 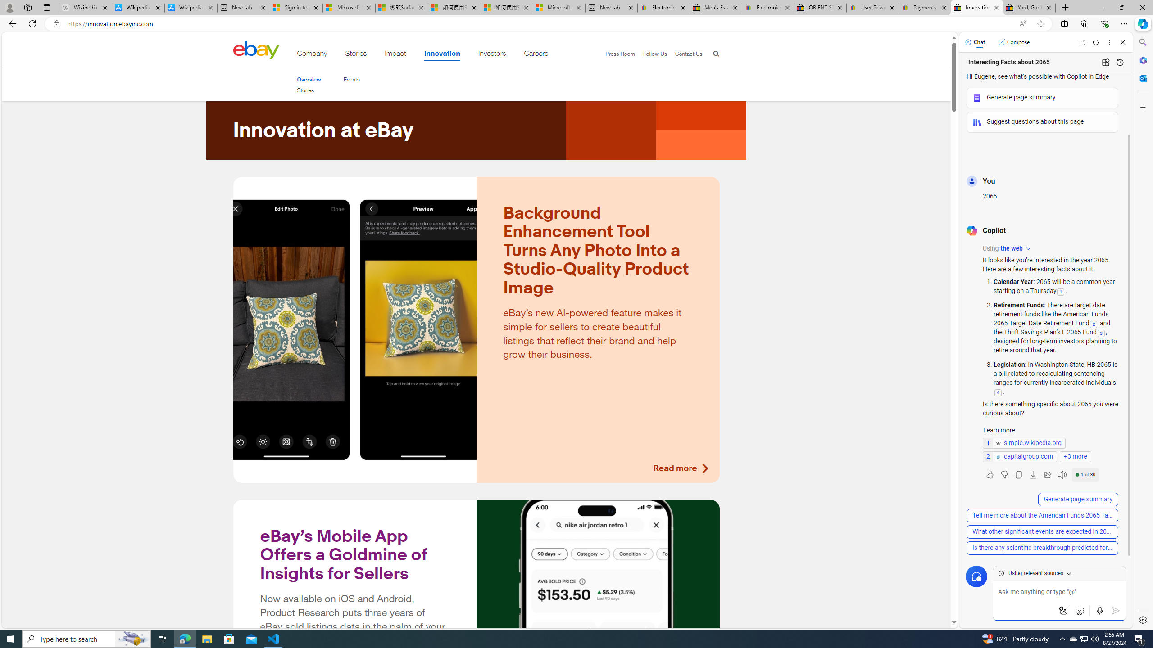 What do you see at coordinates (309, 79) in the screenshot?
I see `Overview` at bounding box center [309, 79].